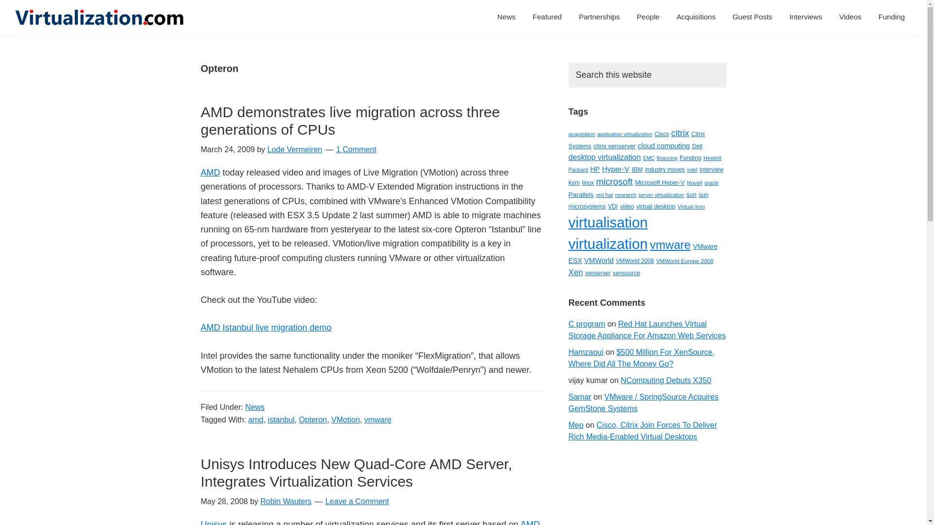  I want to click on AMD, so click(210, 172).